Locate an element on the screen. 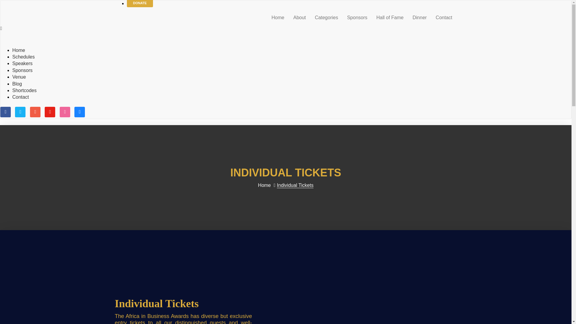  Contact is located at coordinates (444, 17).